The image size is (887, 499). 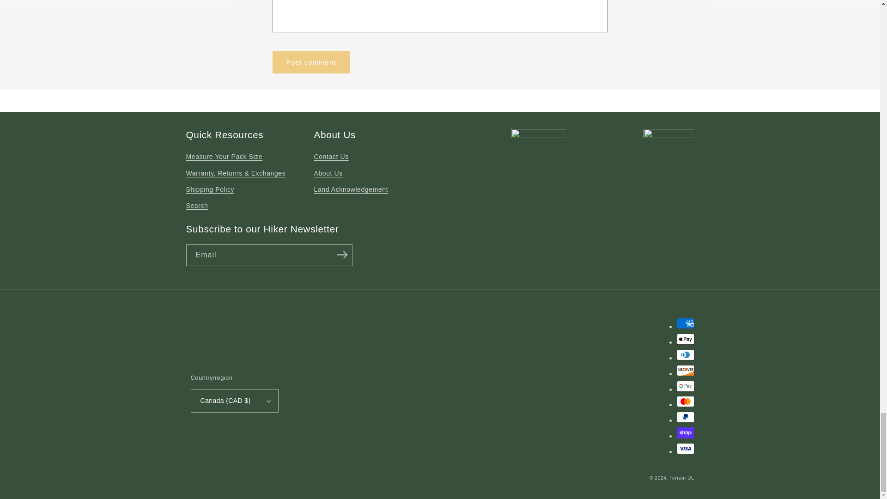 What do you see at coordinates (311, 62) in the screenshot?
I see `Post comment` at bounding box center [311, 62].